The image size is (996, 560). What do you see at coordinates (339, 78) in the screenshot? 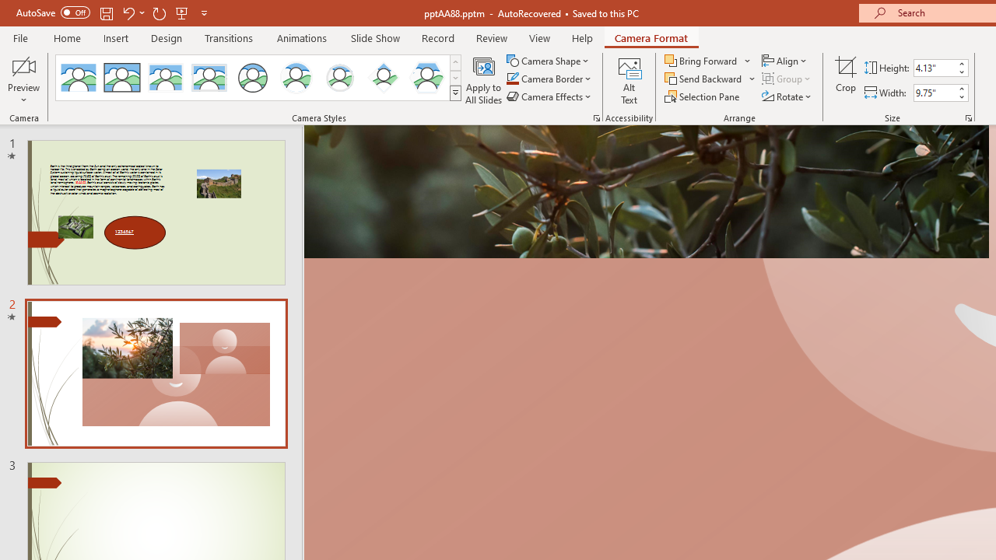
I see `Soft Edge Circle` at bounding box center [339, 78].